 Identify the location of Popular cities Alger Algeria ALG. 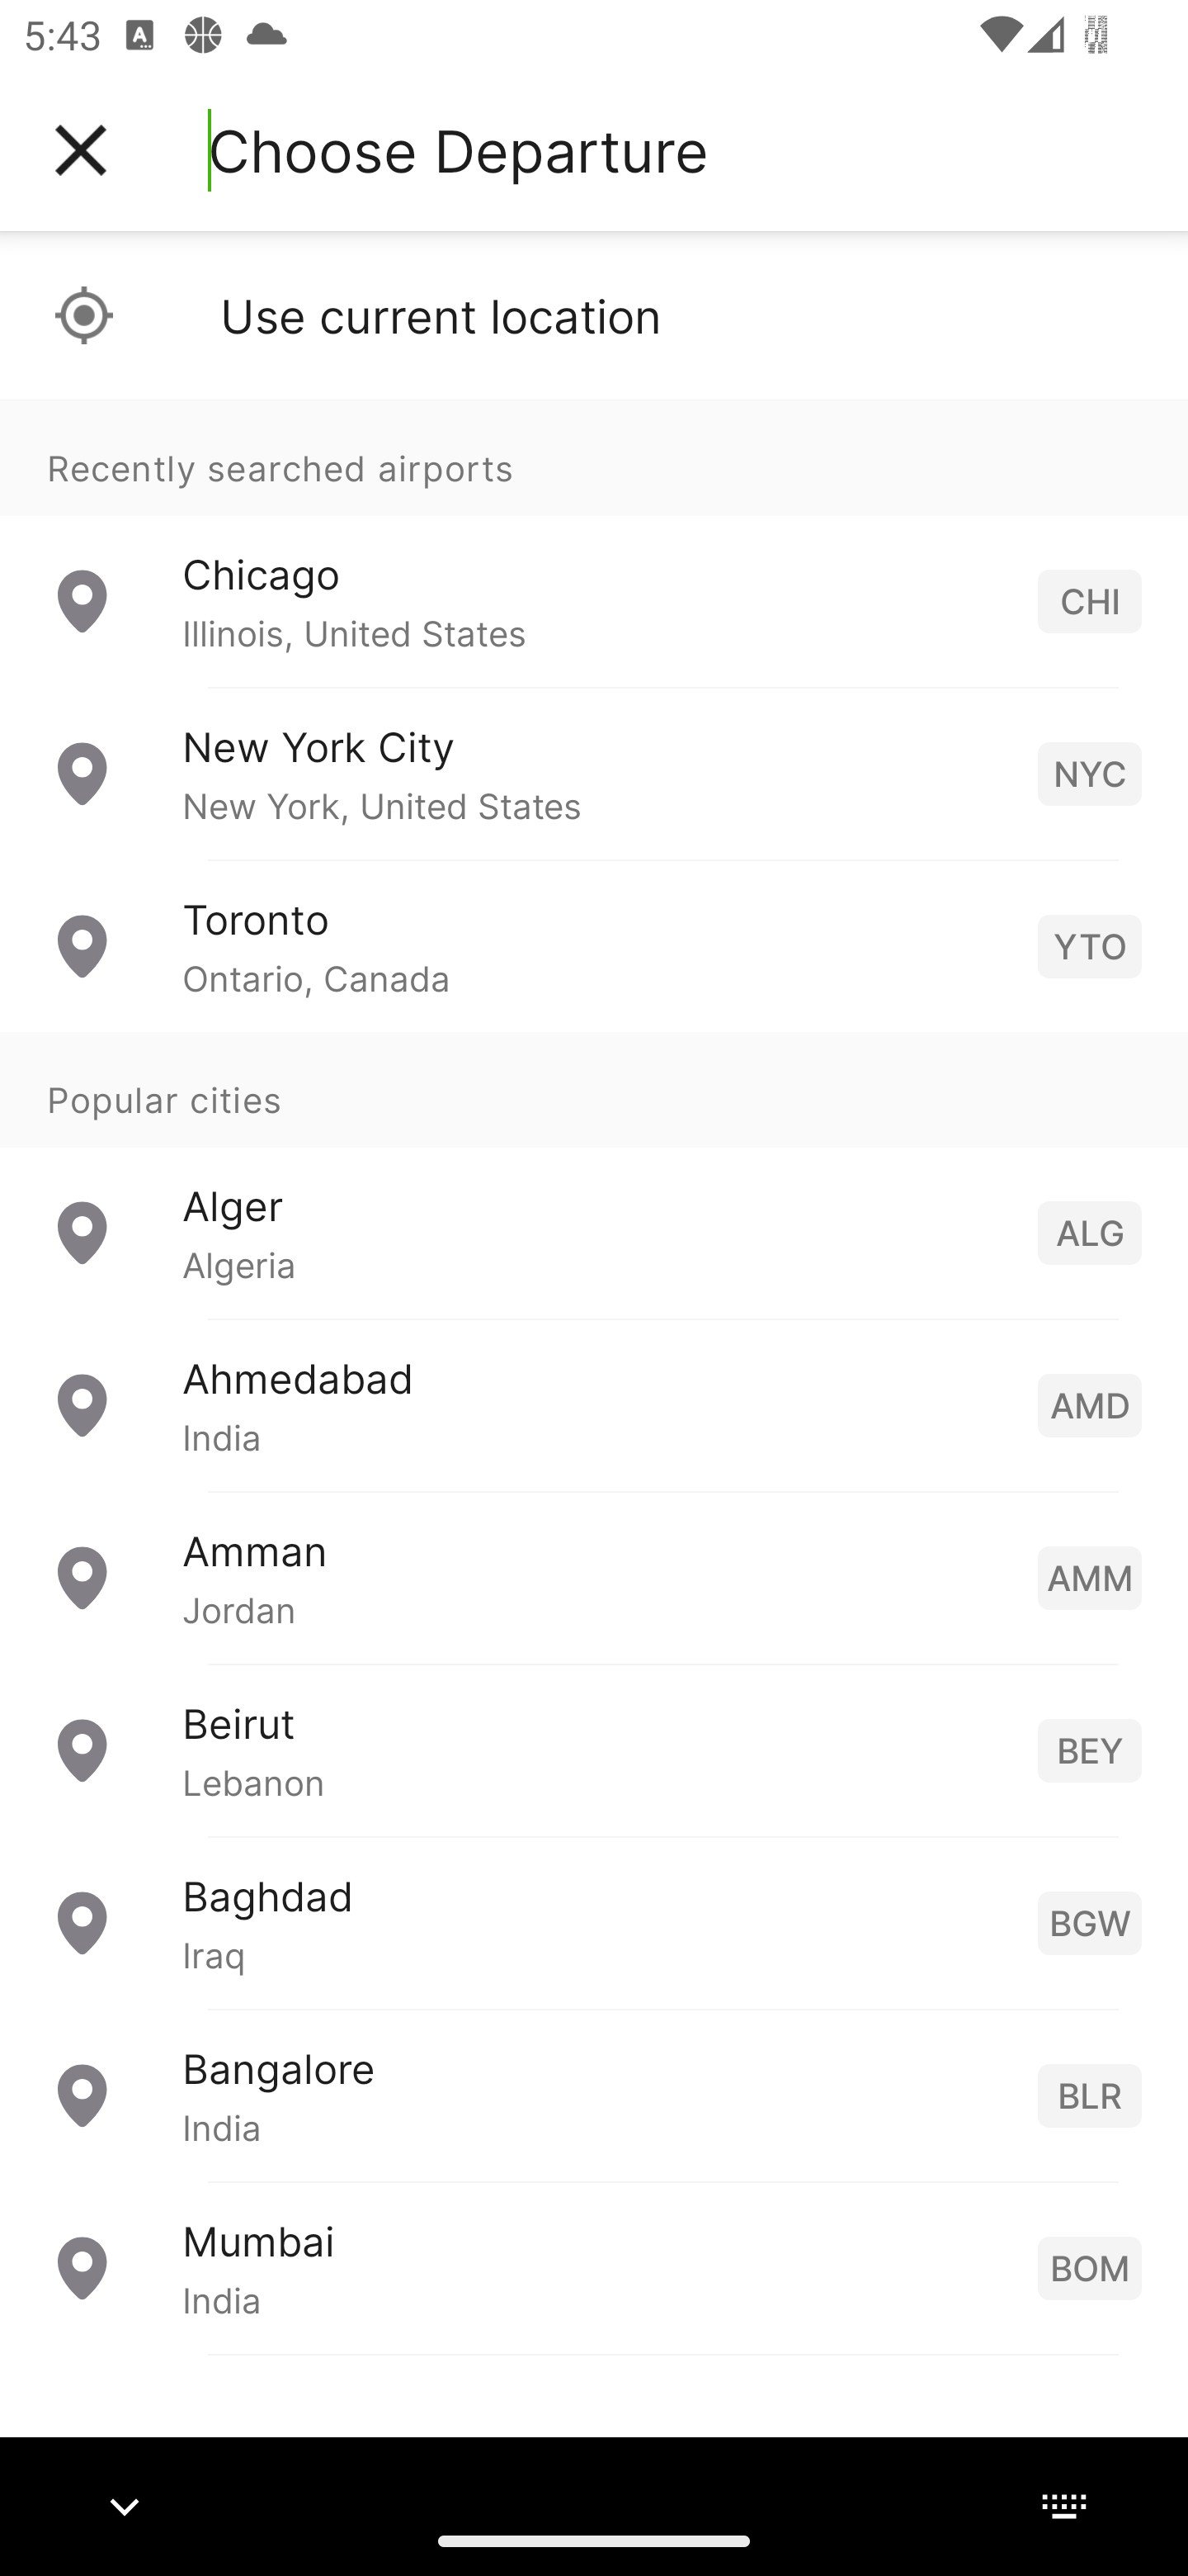
(594, 1176).